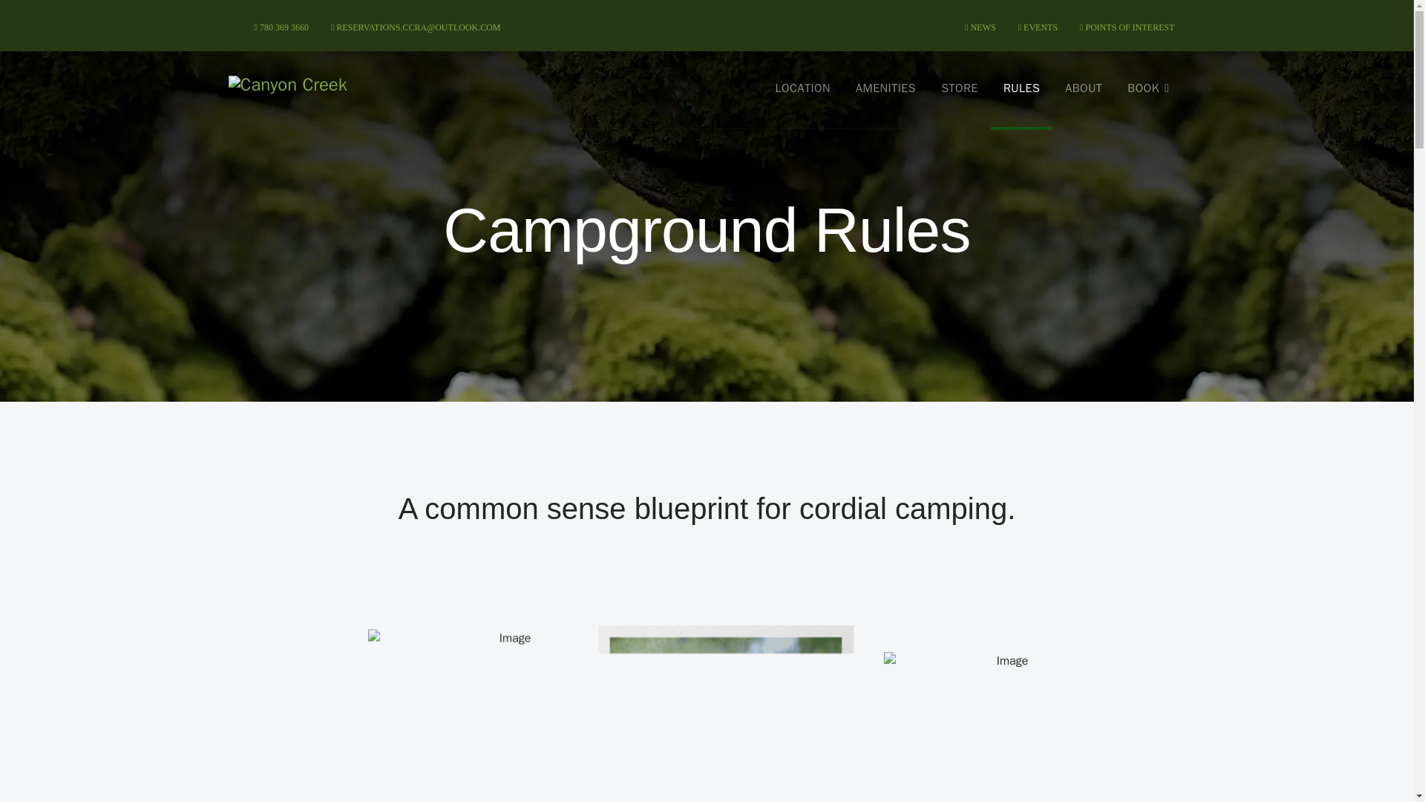 The height and width of the screenshot is (802, 1425). I want to click on 780 369 3660, so click(281, 27).